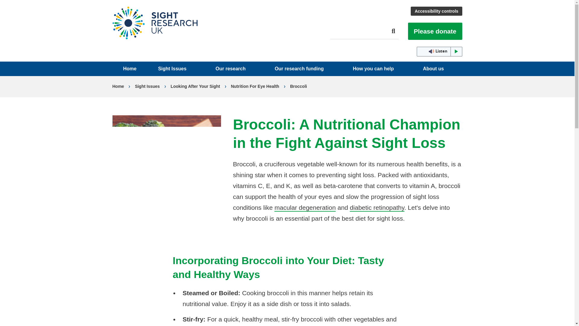  Describe the element at coordinates (303, 69) in the screenshot. I see `Our research funding` at that location.